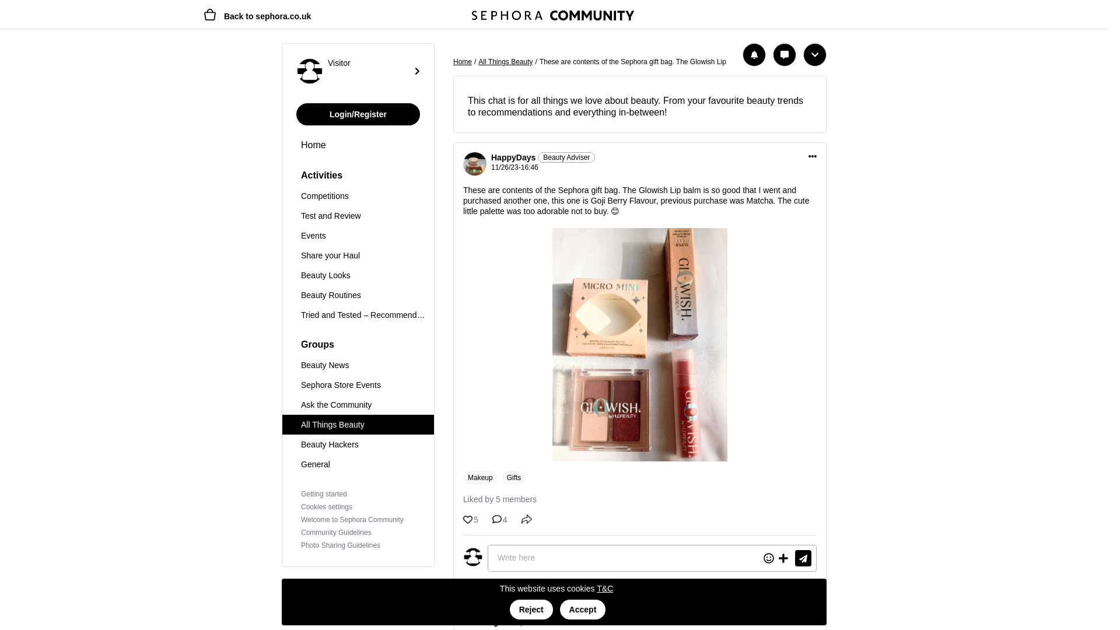 The image size is (1120, 630). What do you see at coordinates (358, 295) in the screenshot?
I see `Beauty Routines` at bounding box center [358, 295].